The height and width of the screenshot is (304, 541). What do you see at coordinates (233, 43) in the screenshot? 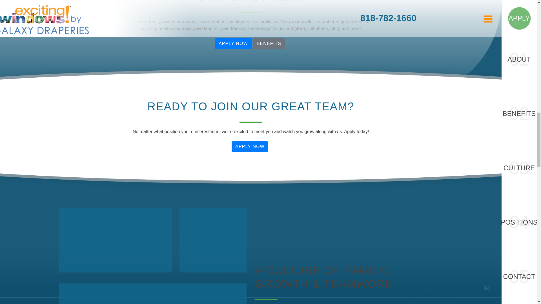
I see `APPLY NOW` at bounding box center [233, 43].